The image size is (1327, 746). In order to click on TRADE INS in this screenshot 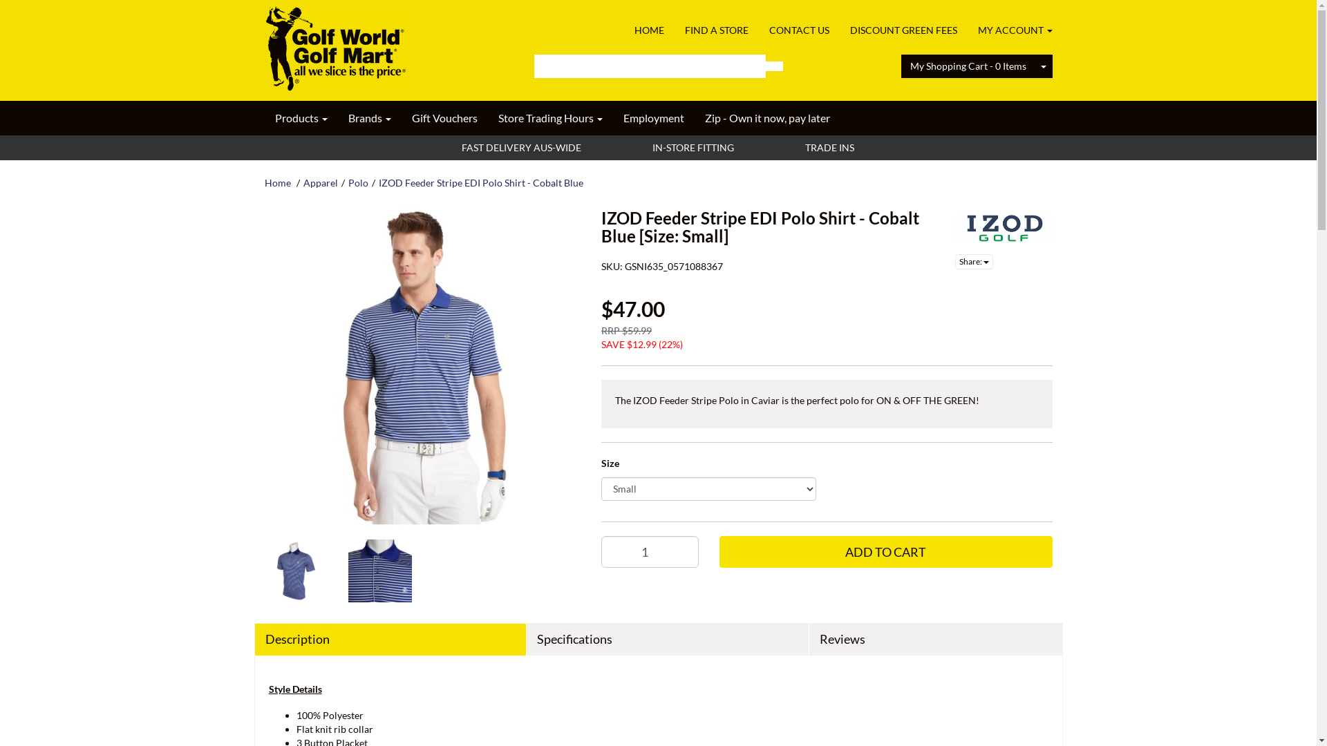, I will do `click(829, 148)`.